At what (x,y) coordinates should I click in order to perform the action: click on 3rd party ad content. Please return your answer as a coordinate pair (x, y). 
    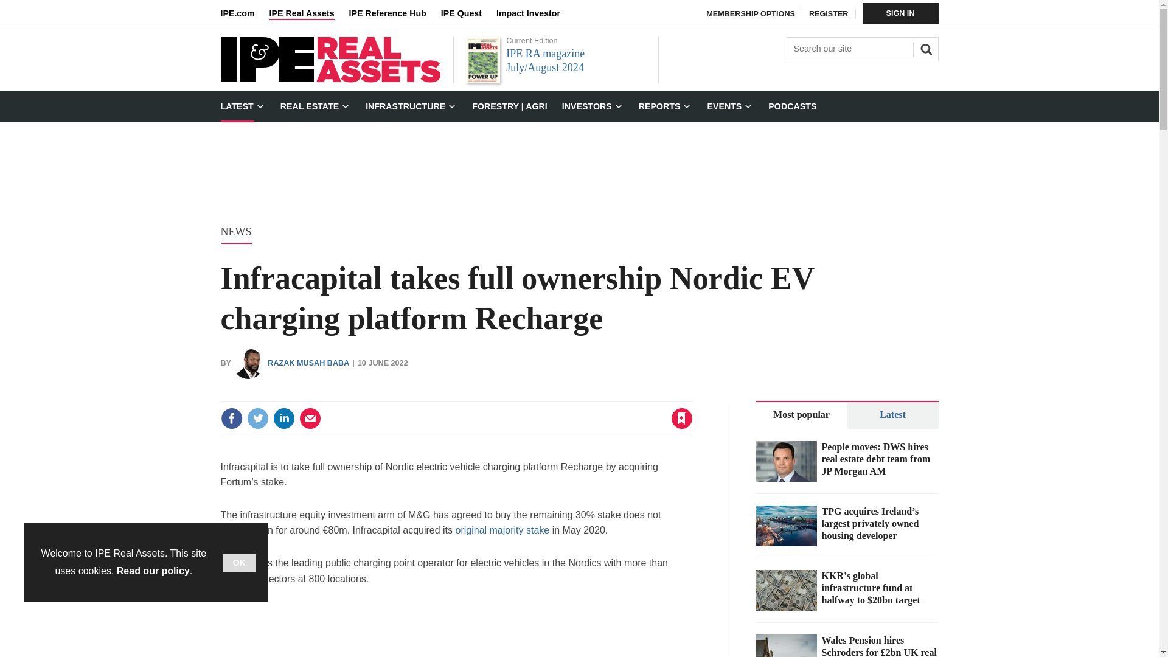
    Looking at the image, I should click on (579, 162).